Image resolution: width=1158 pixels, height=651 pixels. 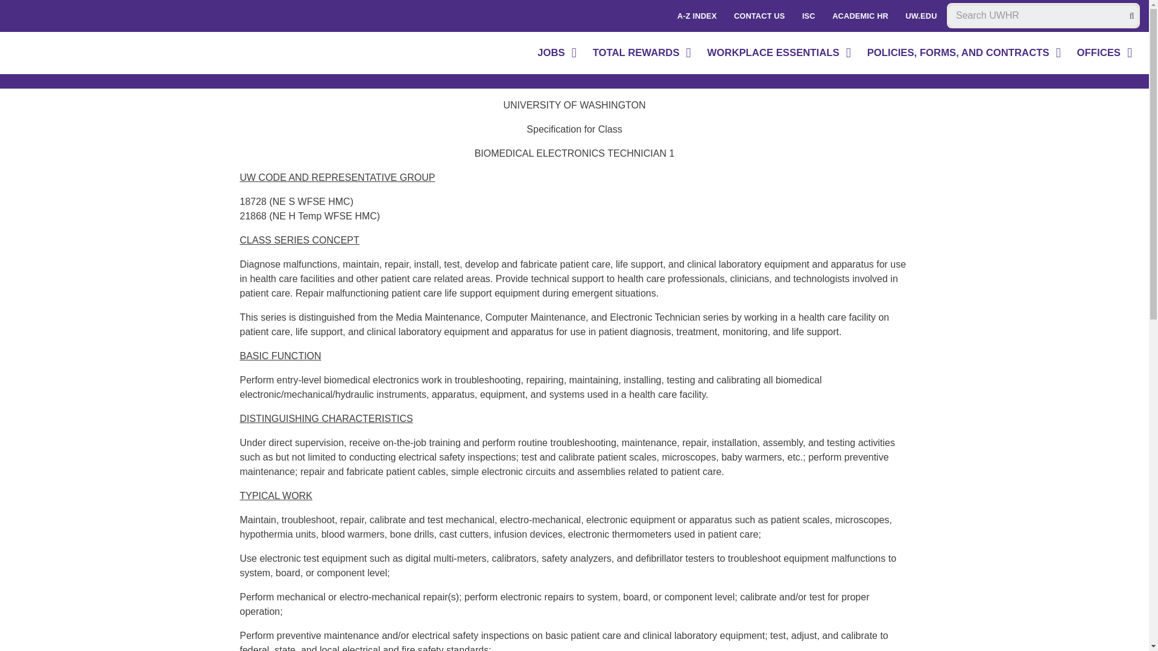 I want to click on UW.EDU, so click(x=920, y=16).